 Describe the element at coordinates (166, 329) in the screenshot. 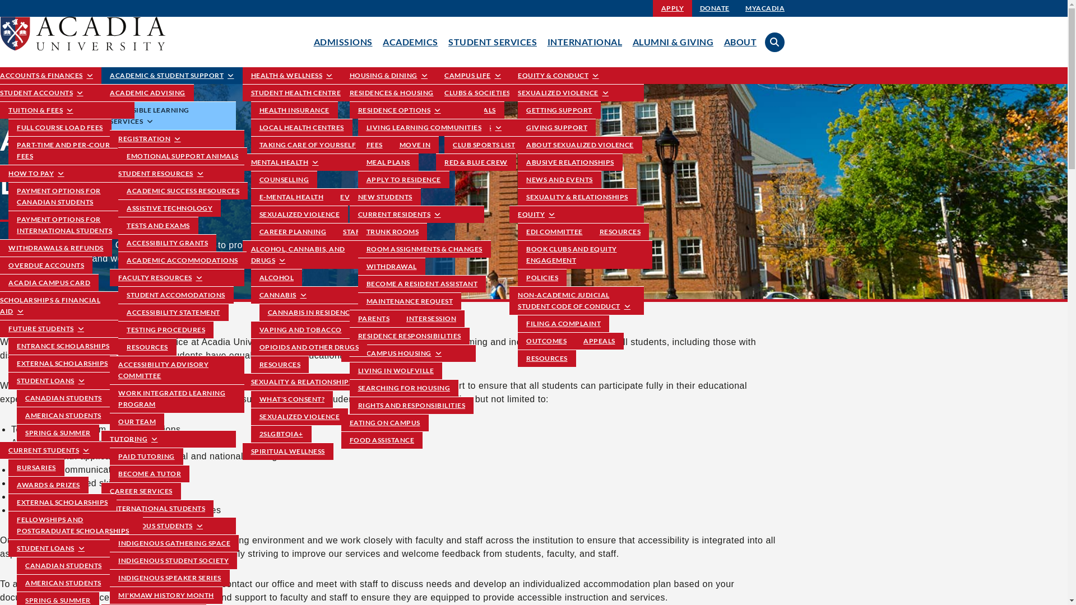

I see `TESTING PROCEDURES` at that location.